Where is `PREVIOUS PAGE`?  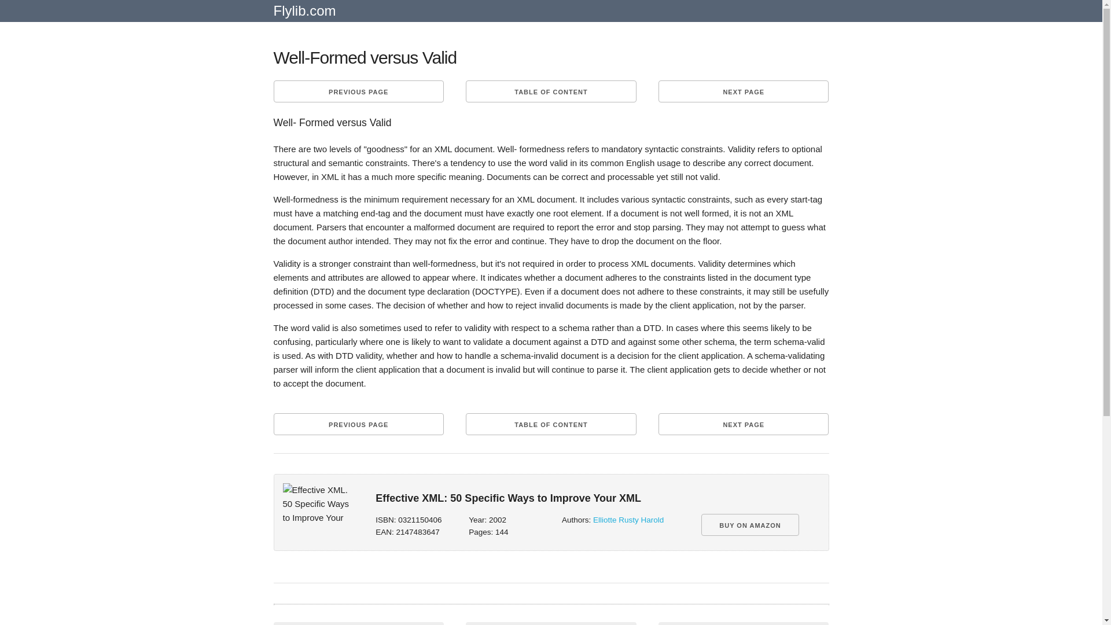
PREVIOUS PAGE is located at coordinates (358, 91).